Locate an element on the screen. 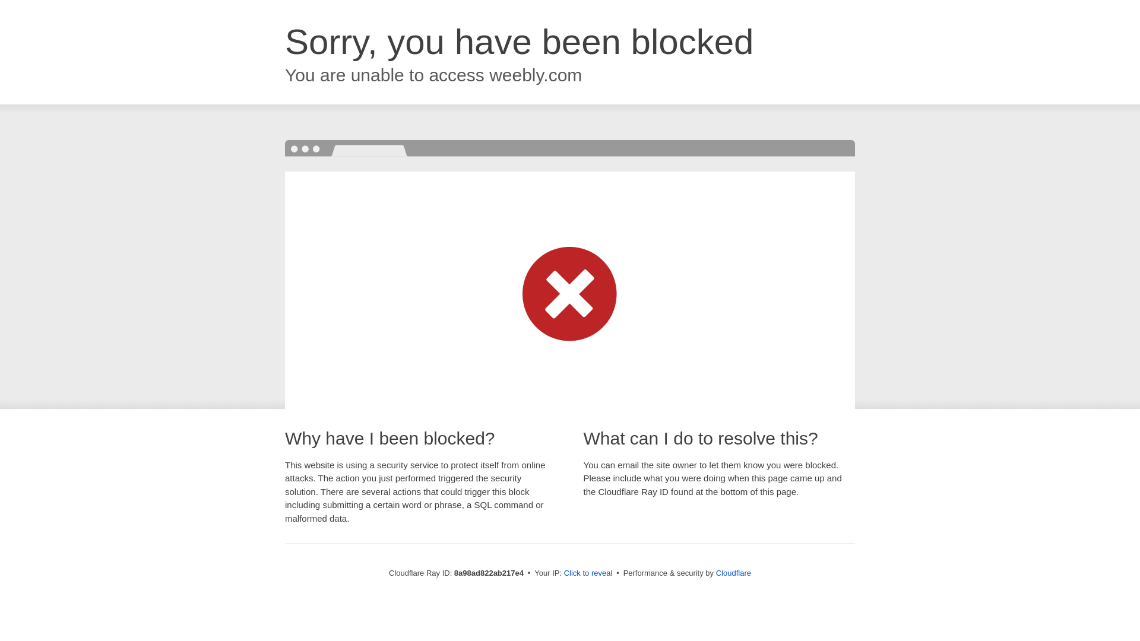  Click to reveal is located at coordinates (588, 573).